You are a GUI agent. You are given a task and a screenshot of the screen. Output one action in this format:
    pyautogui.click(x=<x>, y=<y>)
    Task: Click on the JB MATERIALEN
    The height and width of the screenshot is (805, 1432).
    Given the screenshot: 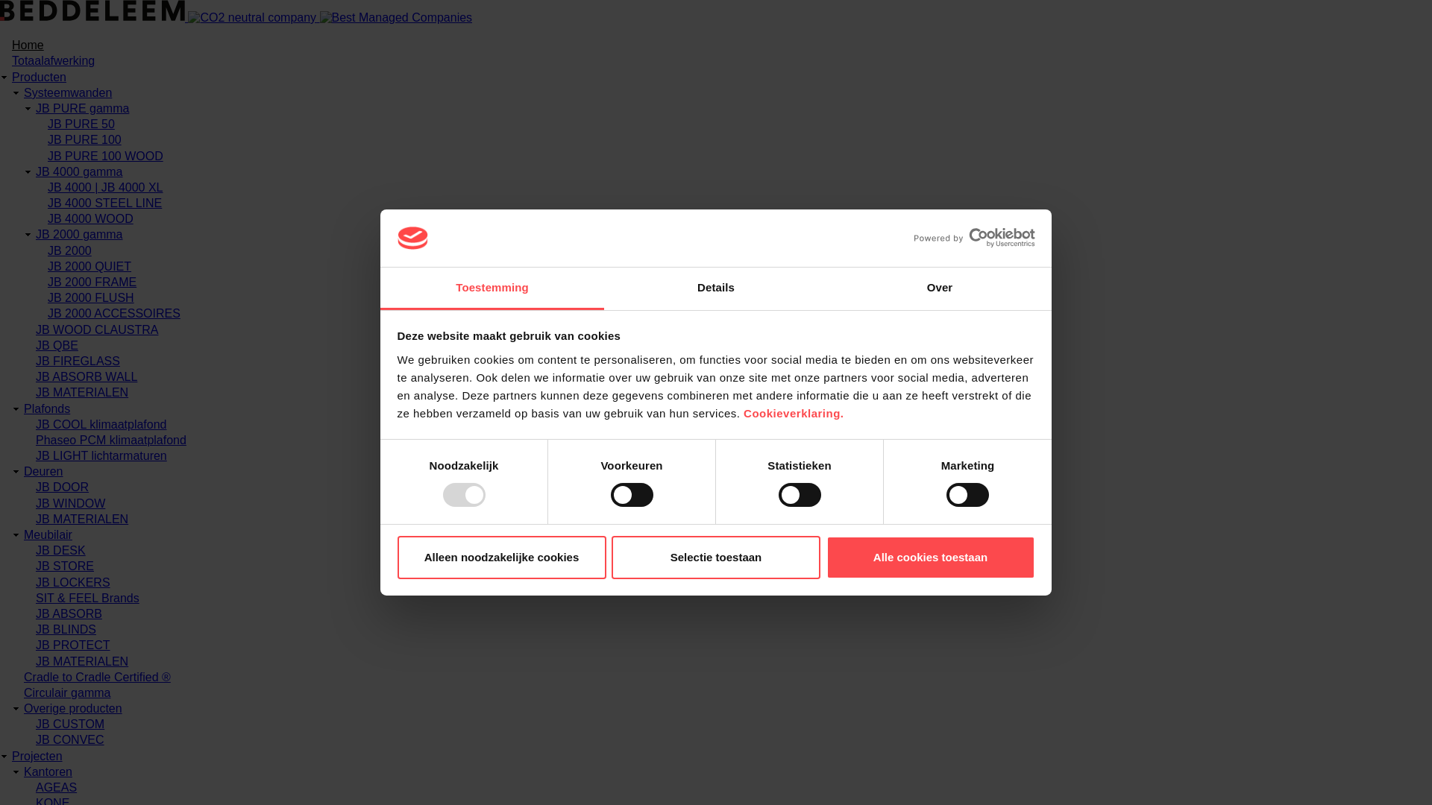 What is the action you would take?
    pyautogui.click(x=82, y=392)
    